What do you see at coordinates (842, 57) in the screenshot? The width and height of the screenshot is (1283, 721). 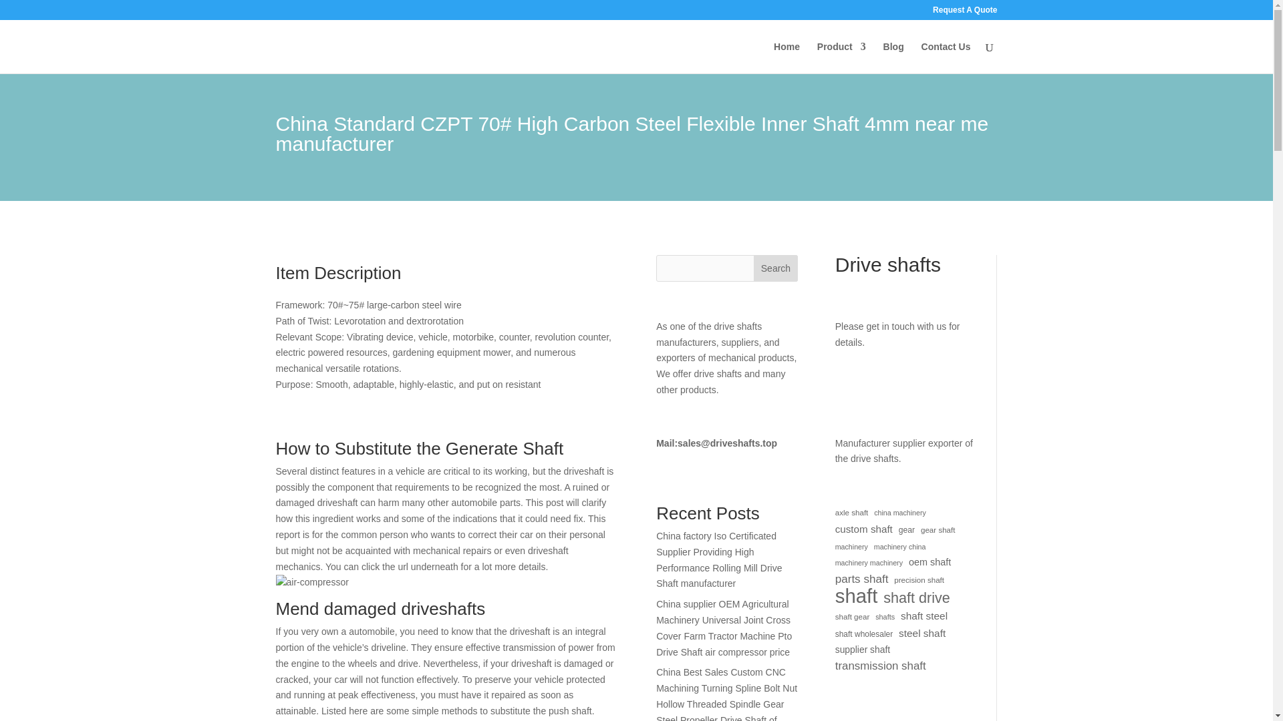 I see `Product` at bounding box center [842, 57].